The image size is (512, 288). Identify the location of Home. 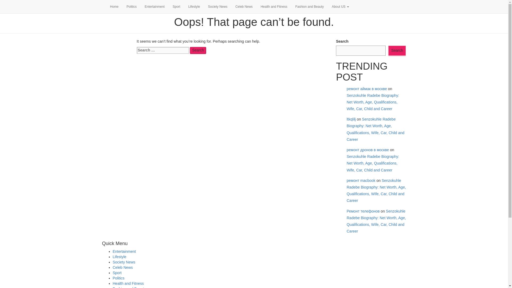
(114, 6).